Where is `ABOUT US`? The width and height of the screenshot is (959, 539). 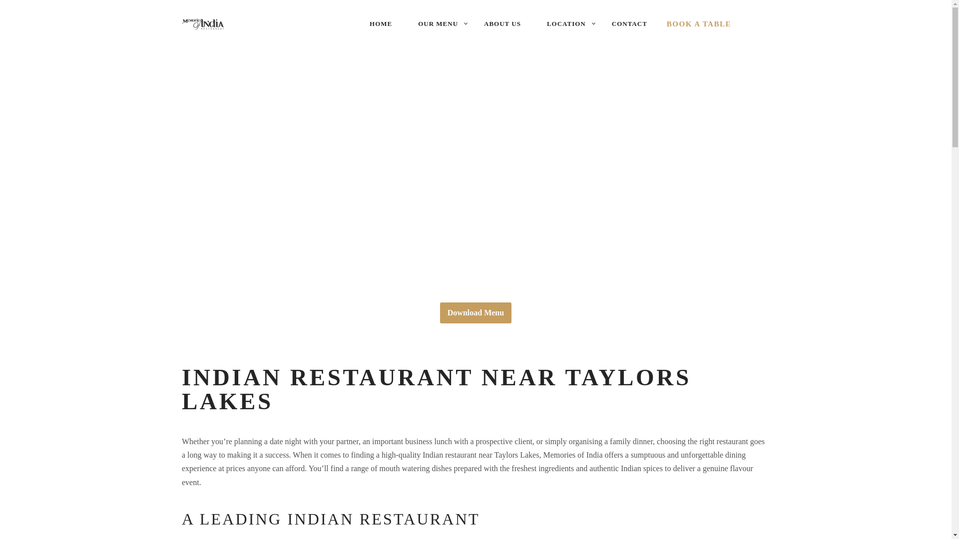 ABOUT US is located at coordinates (502, 24).